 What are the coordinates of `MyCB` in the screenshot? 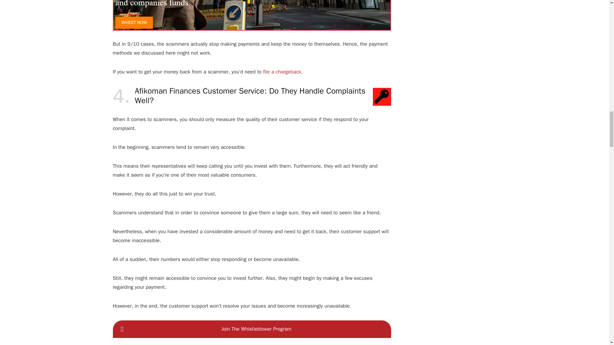 It's located at (282, 72).